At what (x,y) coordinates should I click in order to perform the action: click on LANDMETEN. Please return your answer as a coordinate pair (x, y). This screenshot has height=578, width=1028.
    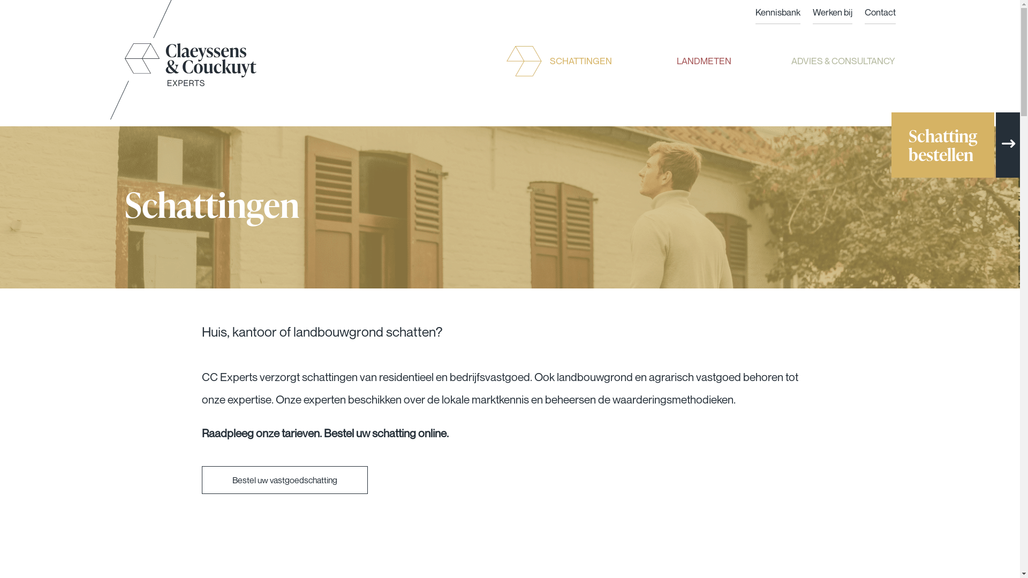
    Looking at the image, I should click on (682, 61).